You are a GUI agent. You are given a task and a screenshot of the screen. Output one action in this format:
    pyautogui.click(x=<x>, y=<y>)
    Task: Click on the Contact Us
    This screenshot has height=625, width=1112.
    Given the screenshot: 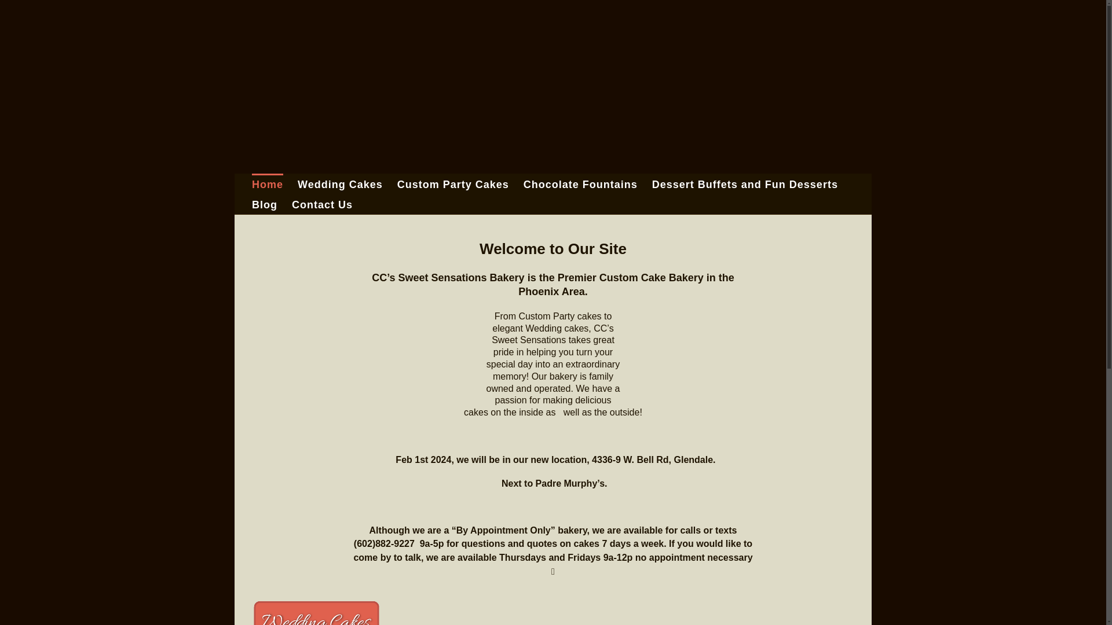 What is the action you would take?
    pyautogui.click(x=322, y=204)
    